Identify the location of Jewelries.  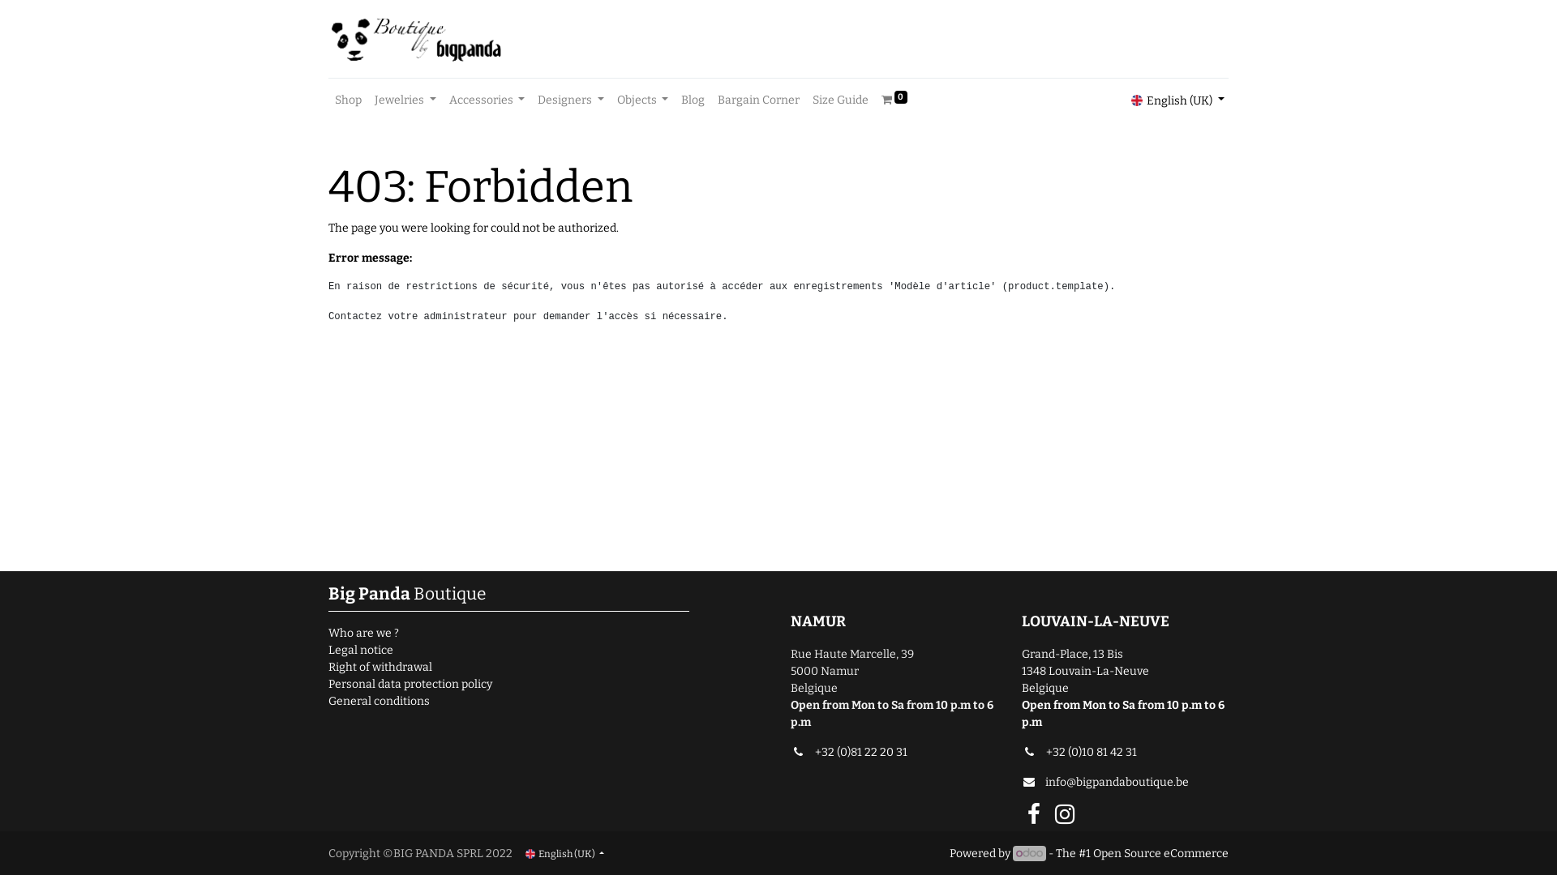
(405, 100).